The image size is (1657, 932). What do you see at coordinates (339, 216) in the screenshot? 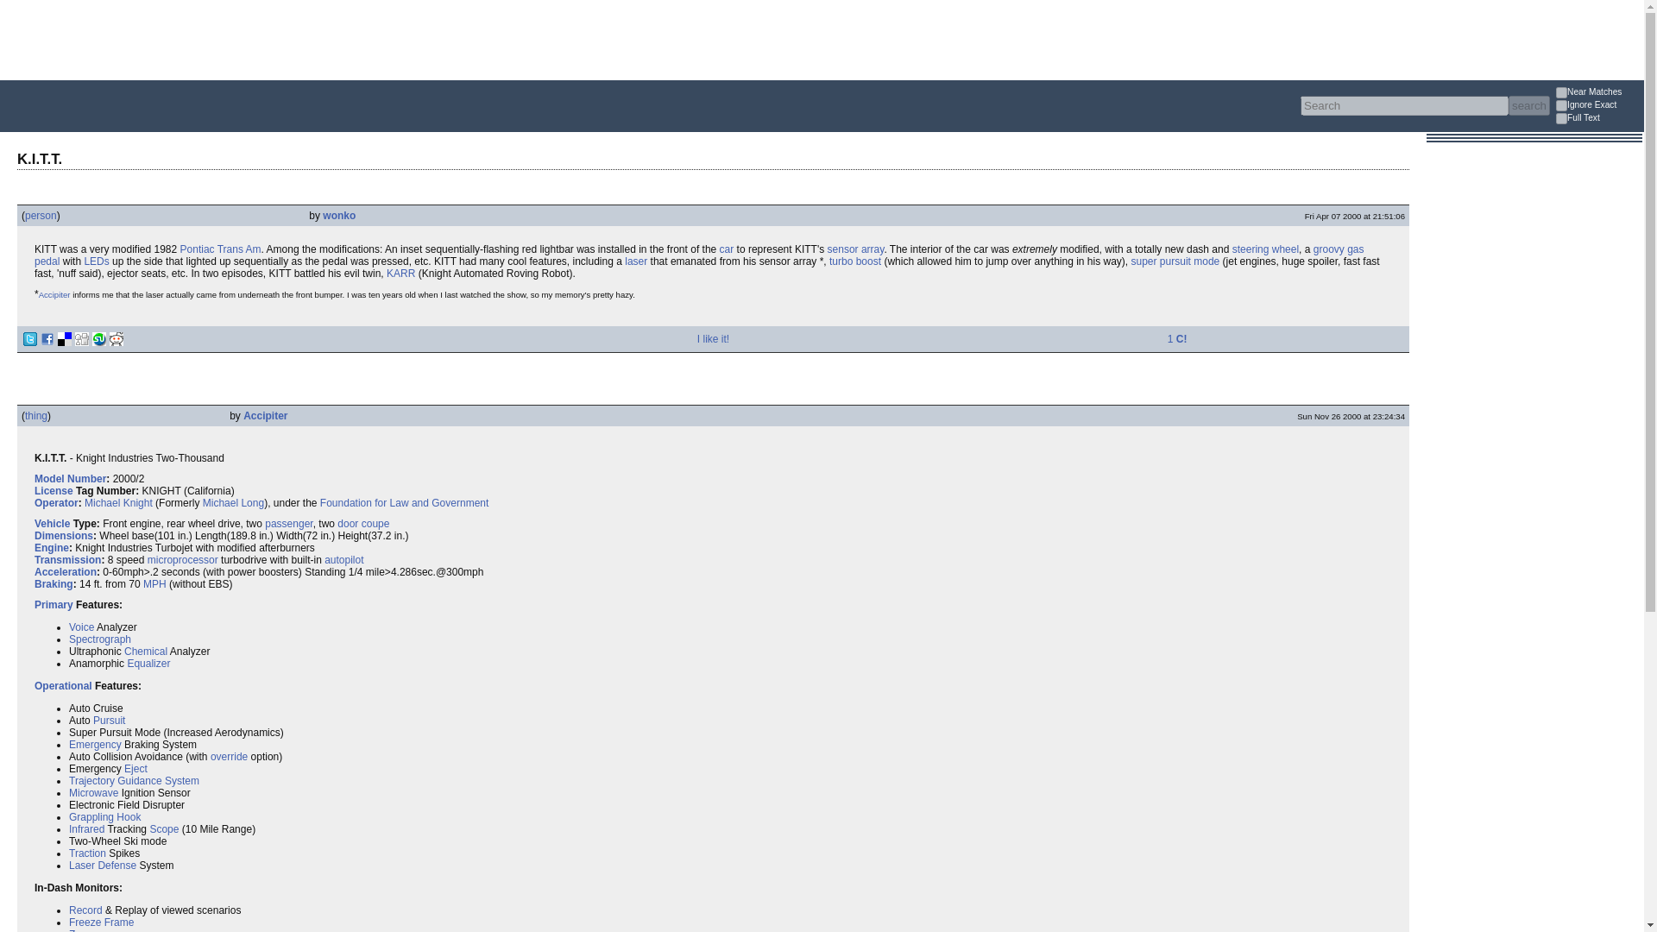
I see `wonko` at bounding box center [339, 216].